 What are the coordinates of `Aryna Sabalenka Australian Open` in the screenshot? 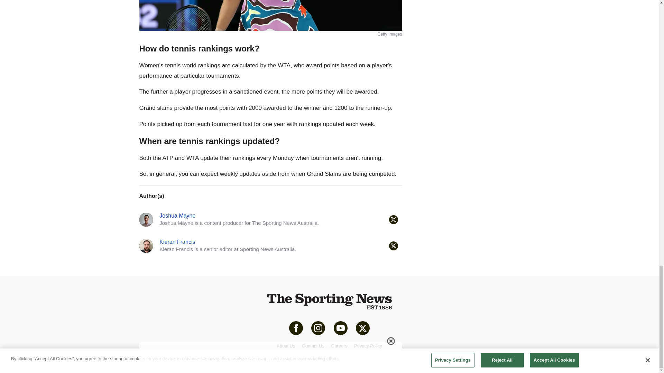 It's located at (270, 15).